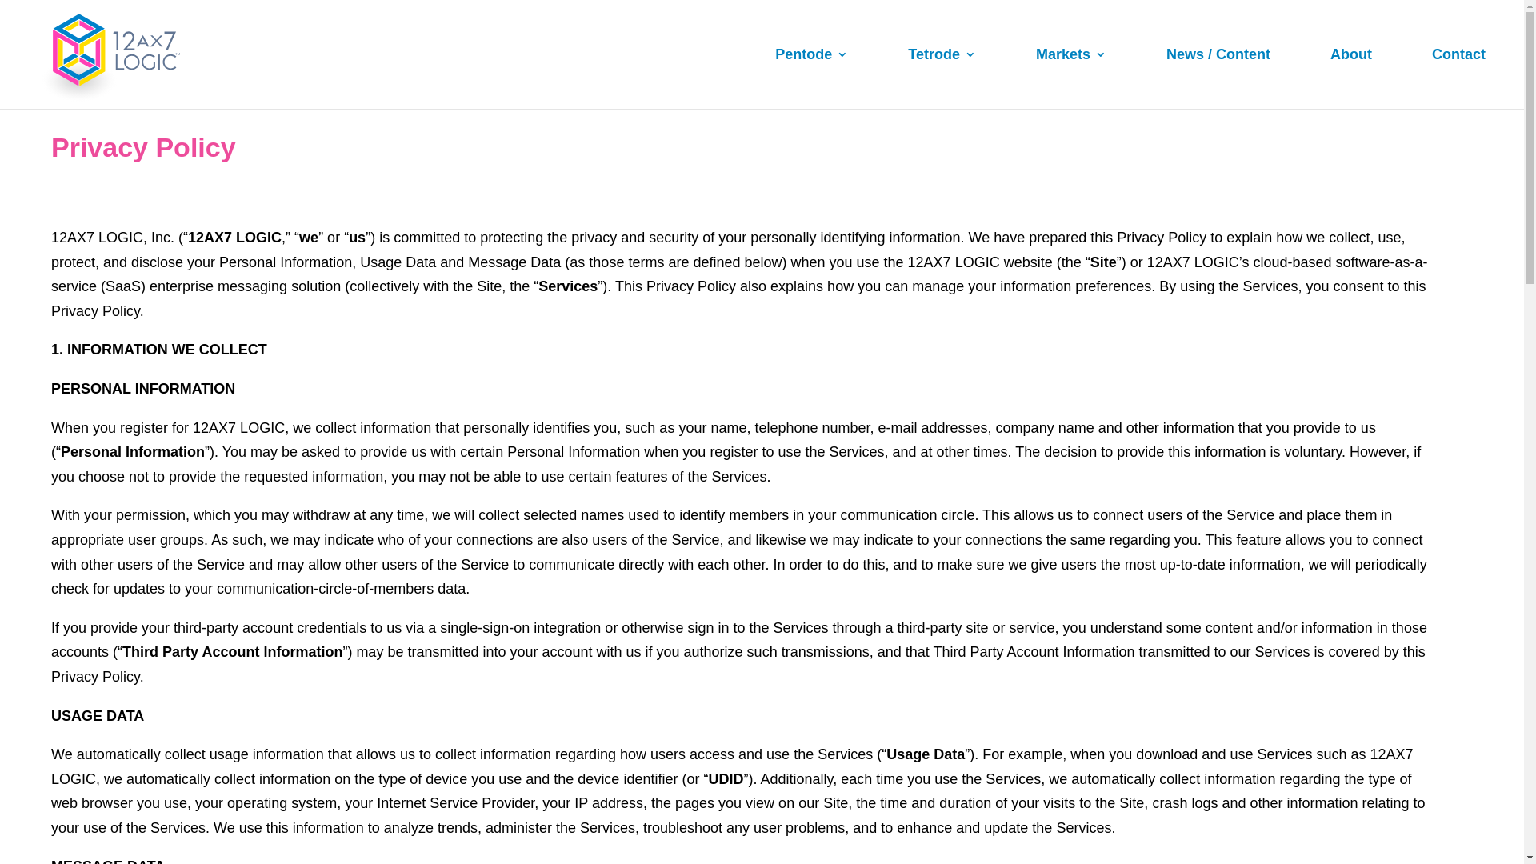  I want to click on Markets, so click(1071, 78).